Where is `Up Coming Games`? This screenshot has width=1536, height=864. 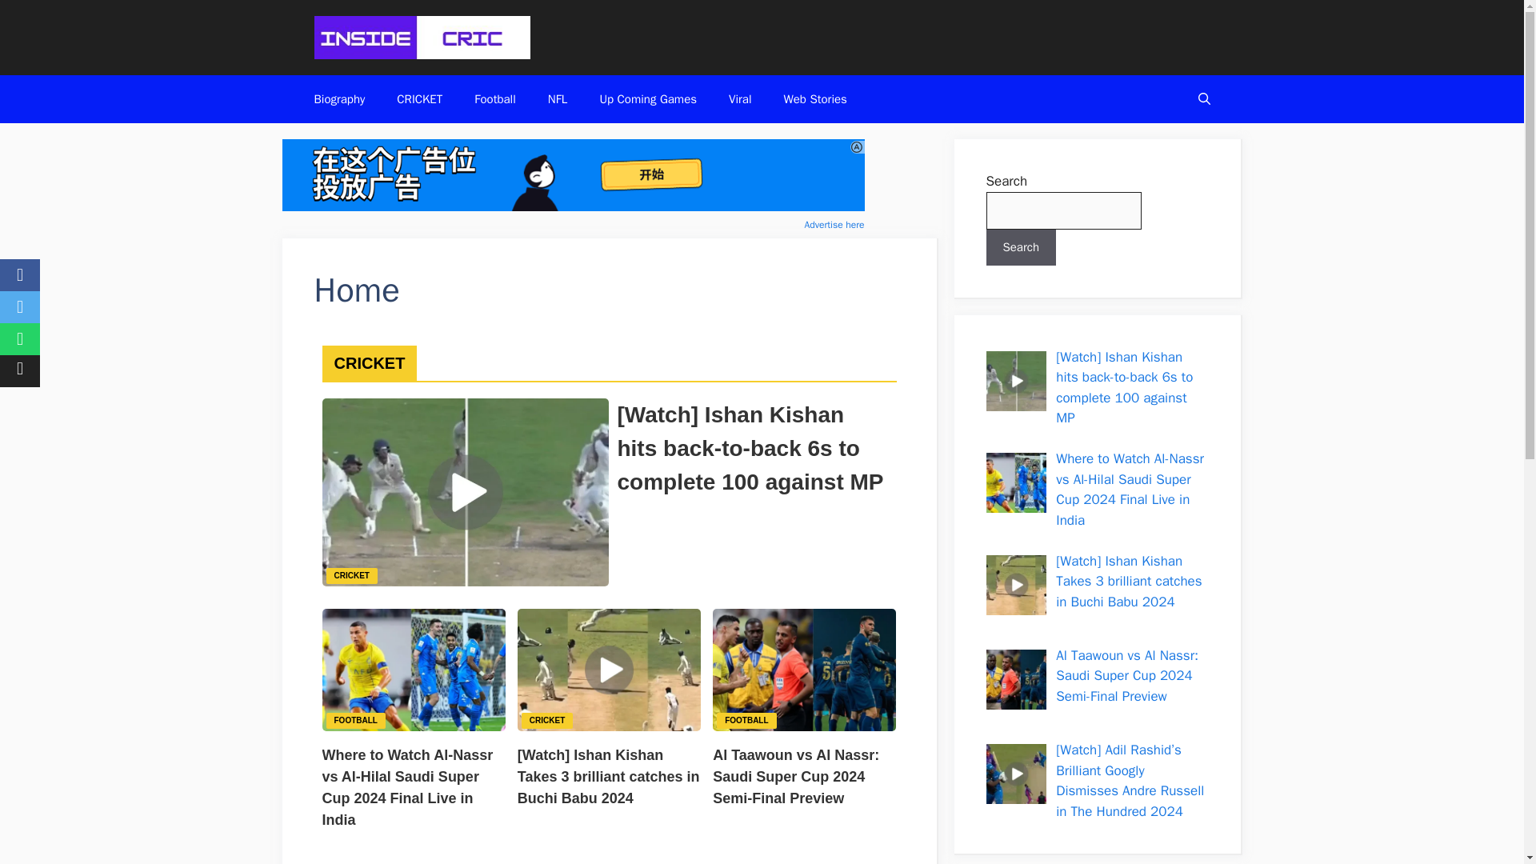 Up Coming Games is located at coordinates (648, 99).